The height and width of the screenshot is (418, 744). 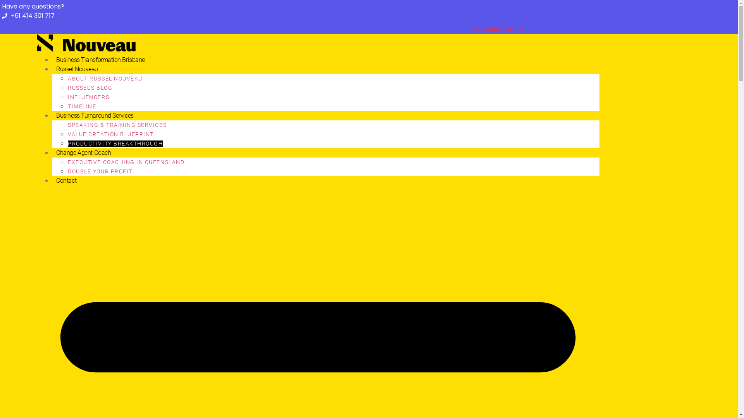 I want to click on Business Turnaround Services, so click(x=95, y=115).